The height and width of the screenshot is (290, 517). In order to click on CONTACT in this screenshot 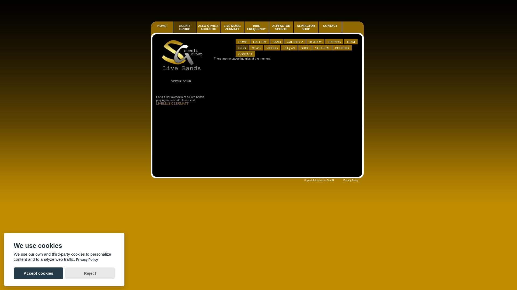, I will do `click(245, 54)`.